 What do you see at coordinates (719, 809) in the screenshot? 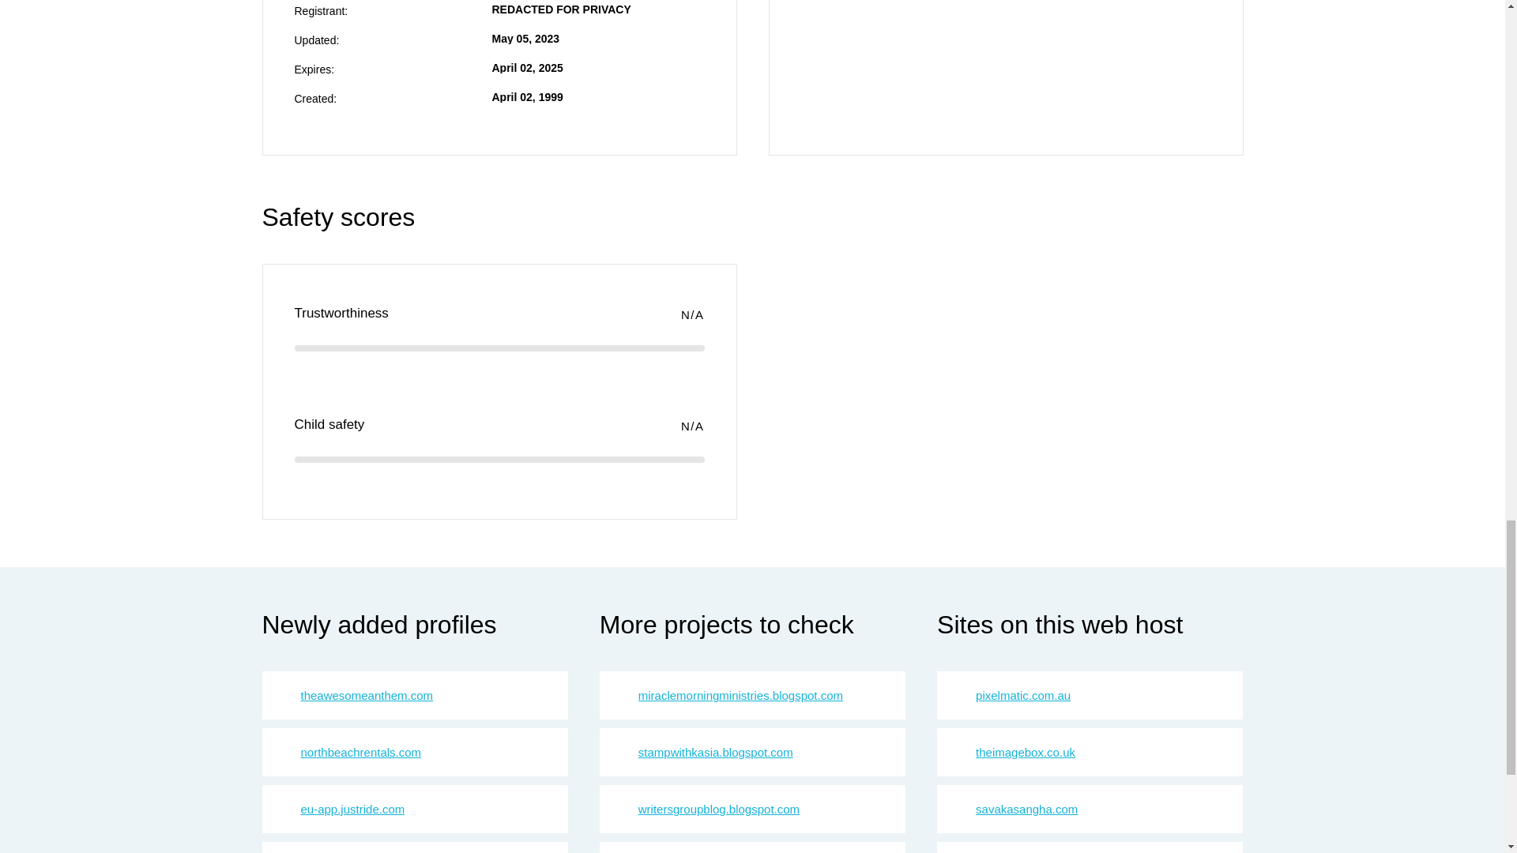
I see `writersgroupblog.blogspot.com` at bounding box center [719, 809].